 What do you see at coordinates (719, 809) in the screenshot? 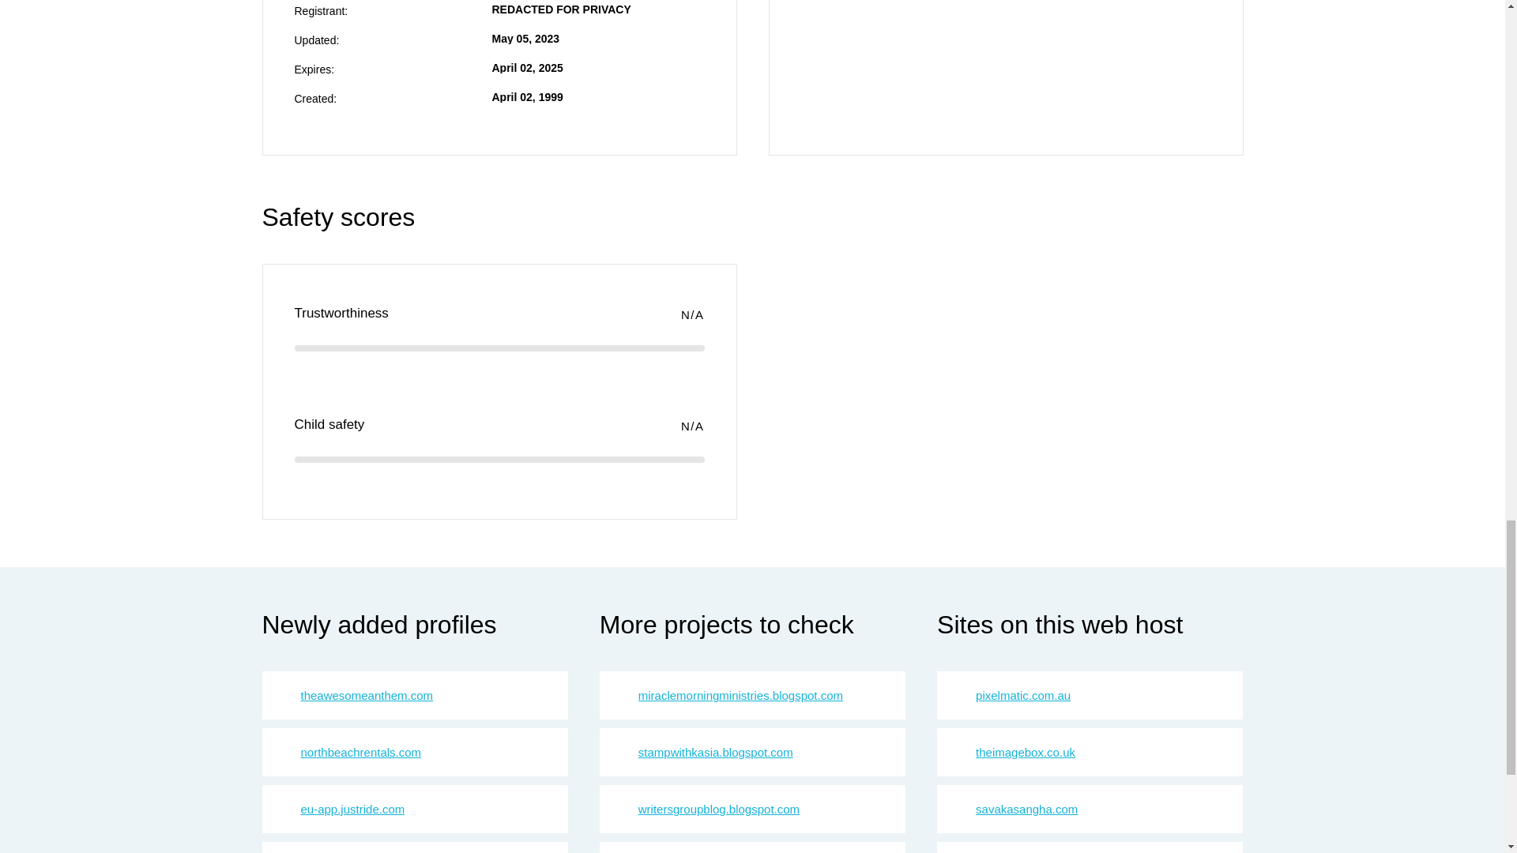
I see `writersgroupblog.blogspot.com` at bounding box center [719, 809].